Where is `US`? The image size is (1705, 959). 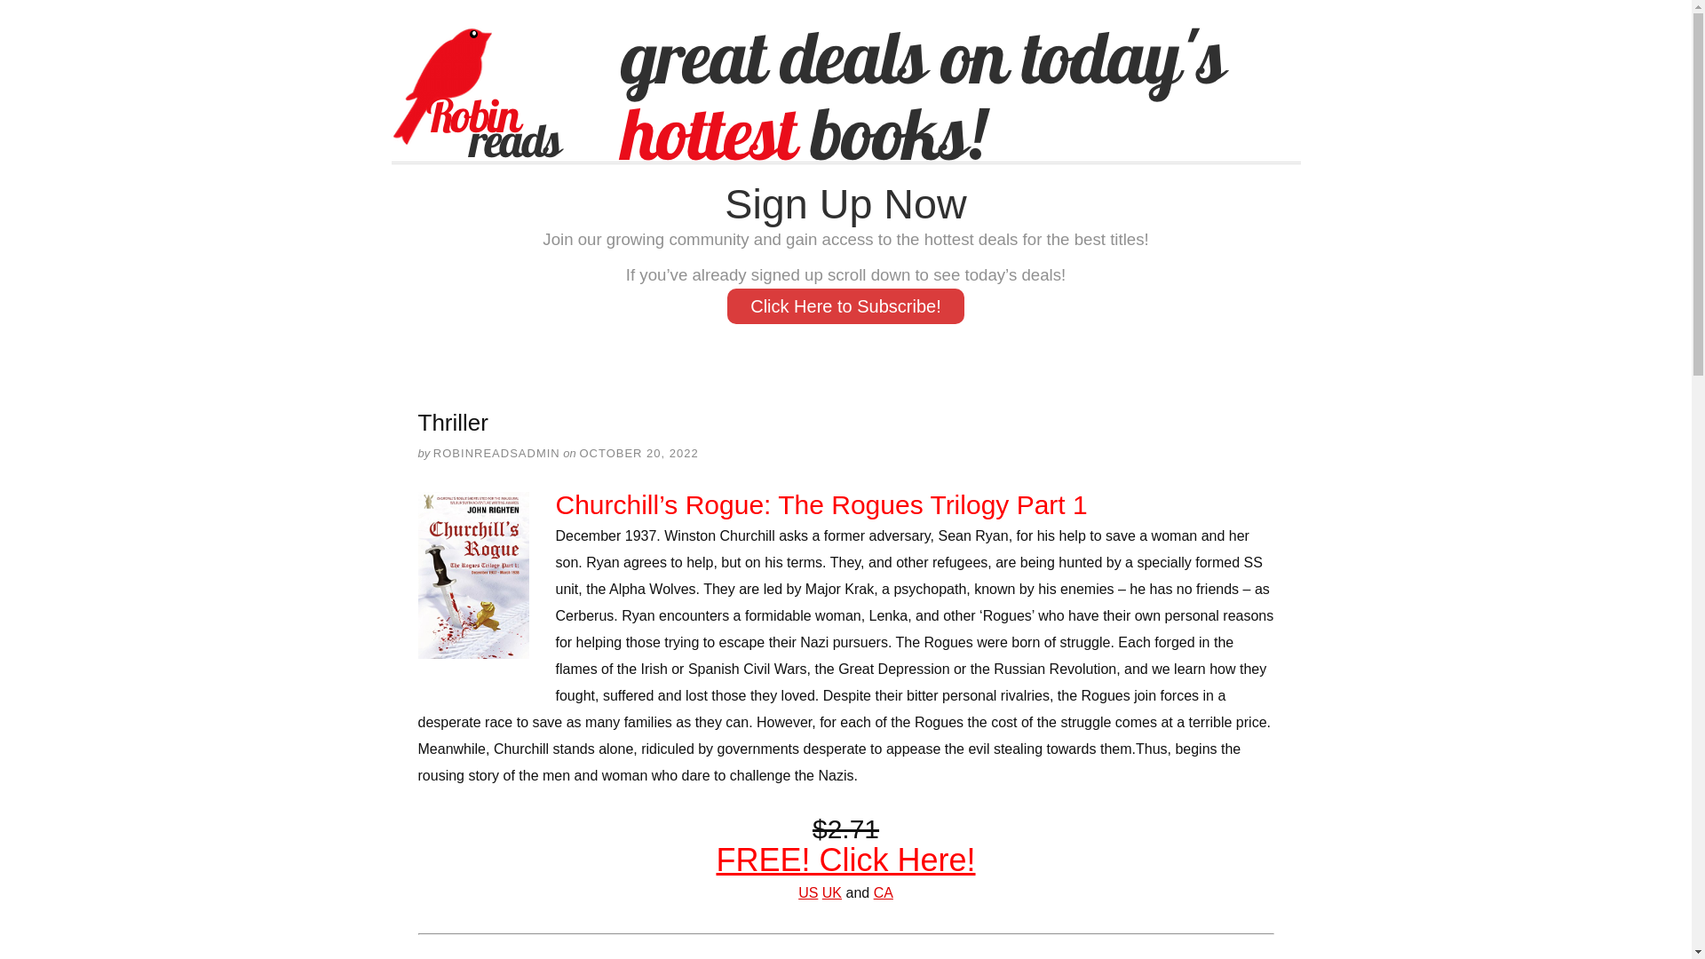
US is located at coordinates (808, 892).